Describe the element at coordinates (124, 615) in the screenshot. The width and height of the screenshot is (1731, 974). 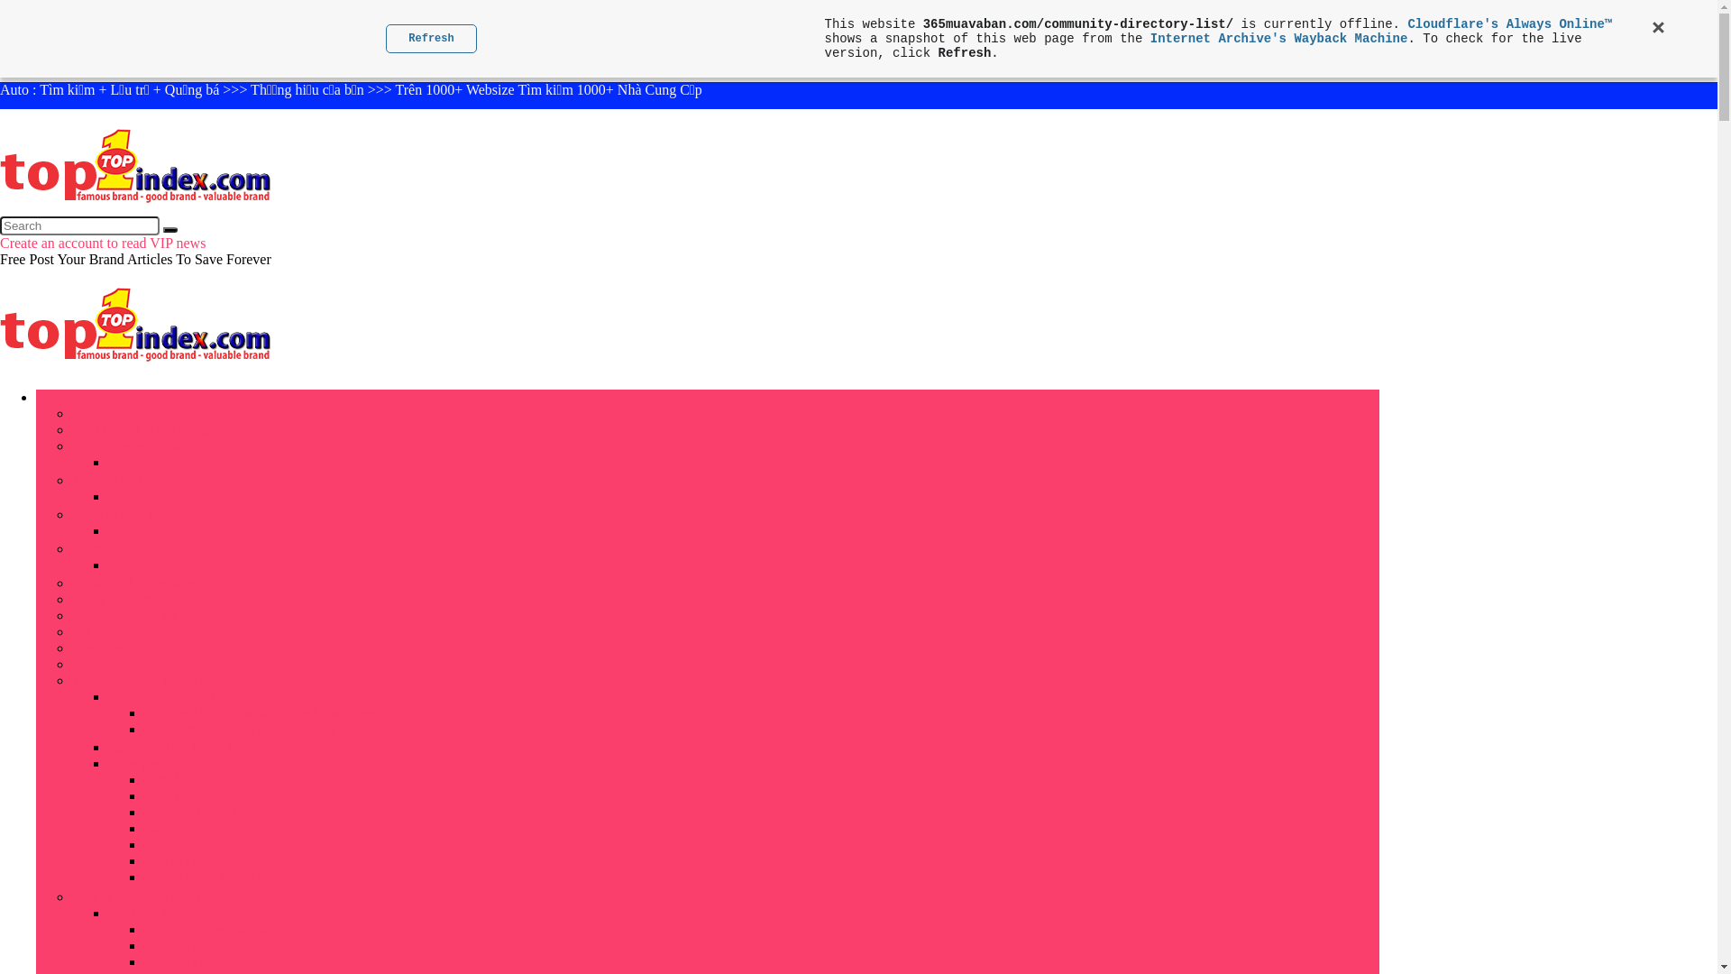
I see `Homepage as List` at that location.